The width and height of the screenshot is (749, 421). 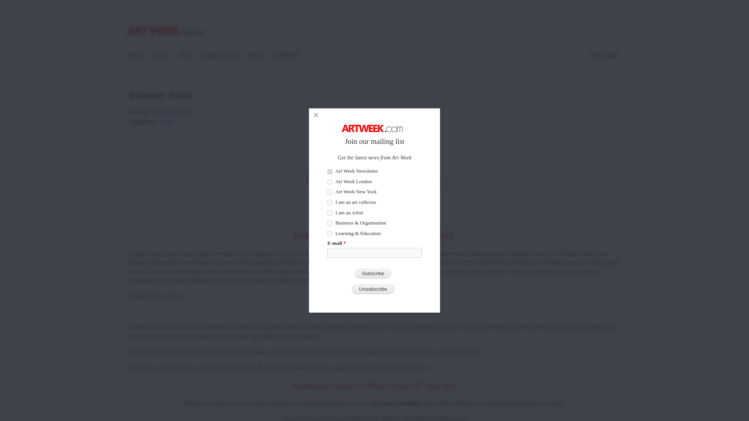 I want to click on 17787, so click(x=330, y=213).